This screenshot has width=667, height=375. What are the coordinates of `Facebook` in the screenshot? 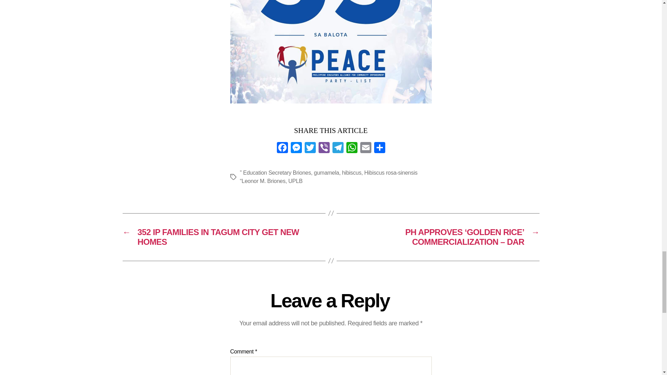 It's located at (282, 149).